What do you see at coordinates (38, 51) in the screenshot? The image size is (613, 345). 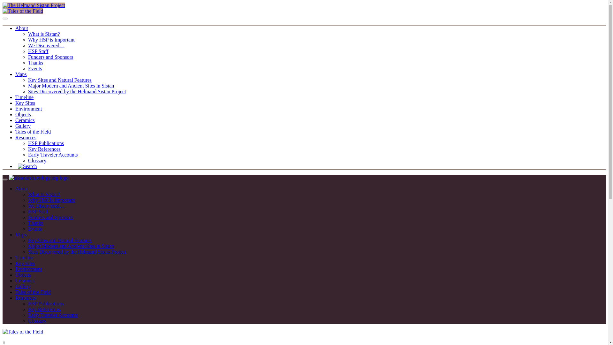 I see `HSP Staff` at bounding box center [38, 51].